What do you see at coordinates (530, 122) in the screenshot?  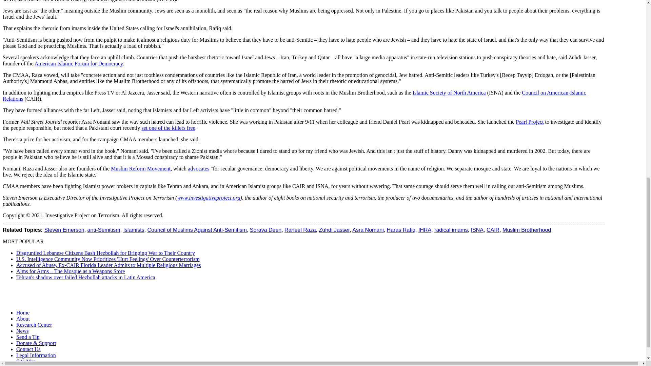 I see `Pearl Project` at bounding box center [530, 122].